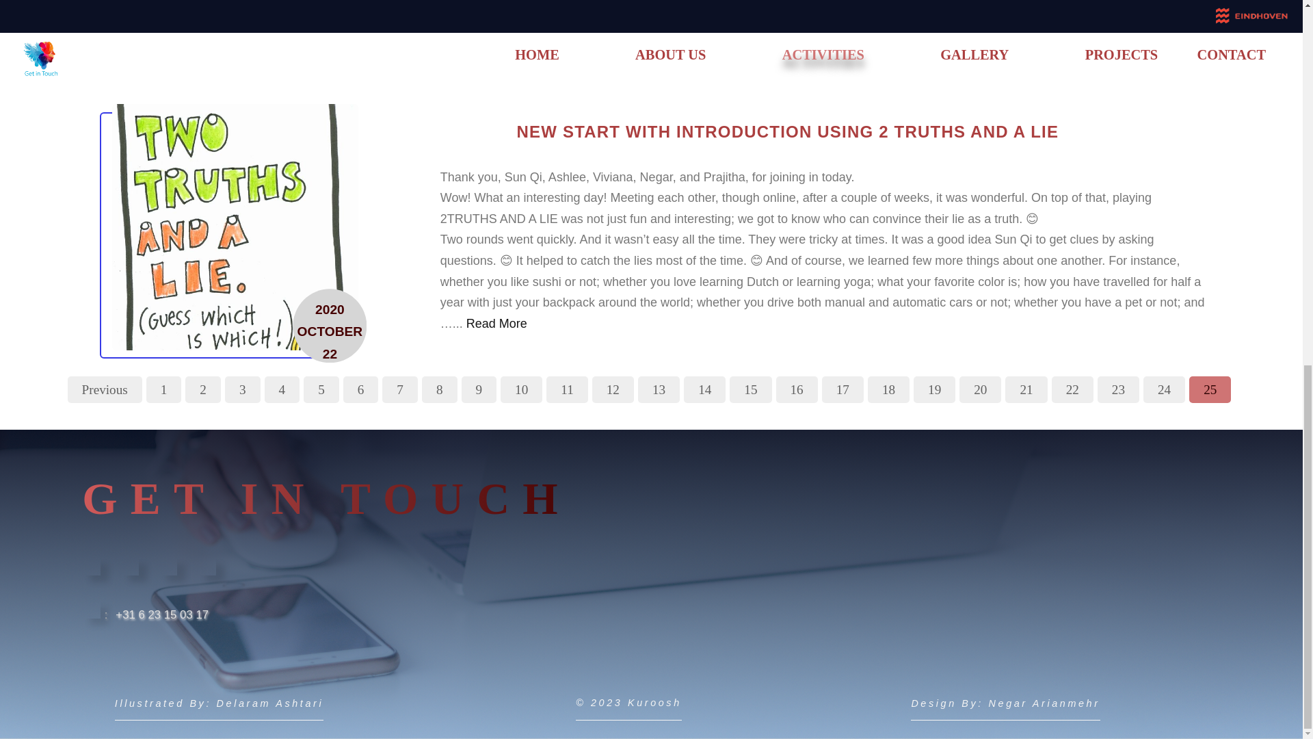  I want to click on 15, so click(751, 389).